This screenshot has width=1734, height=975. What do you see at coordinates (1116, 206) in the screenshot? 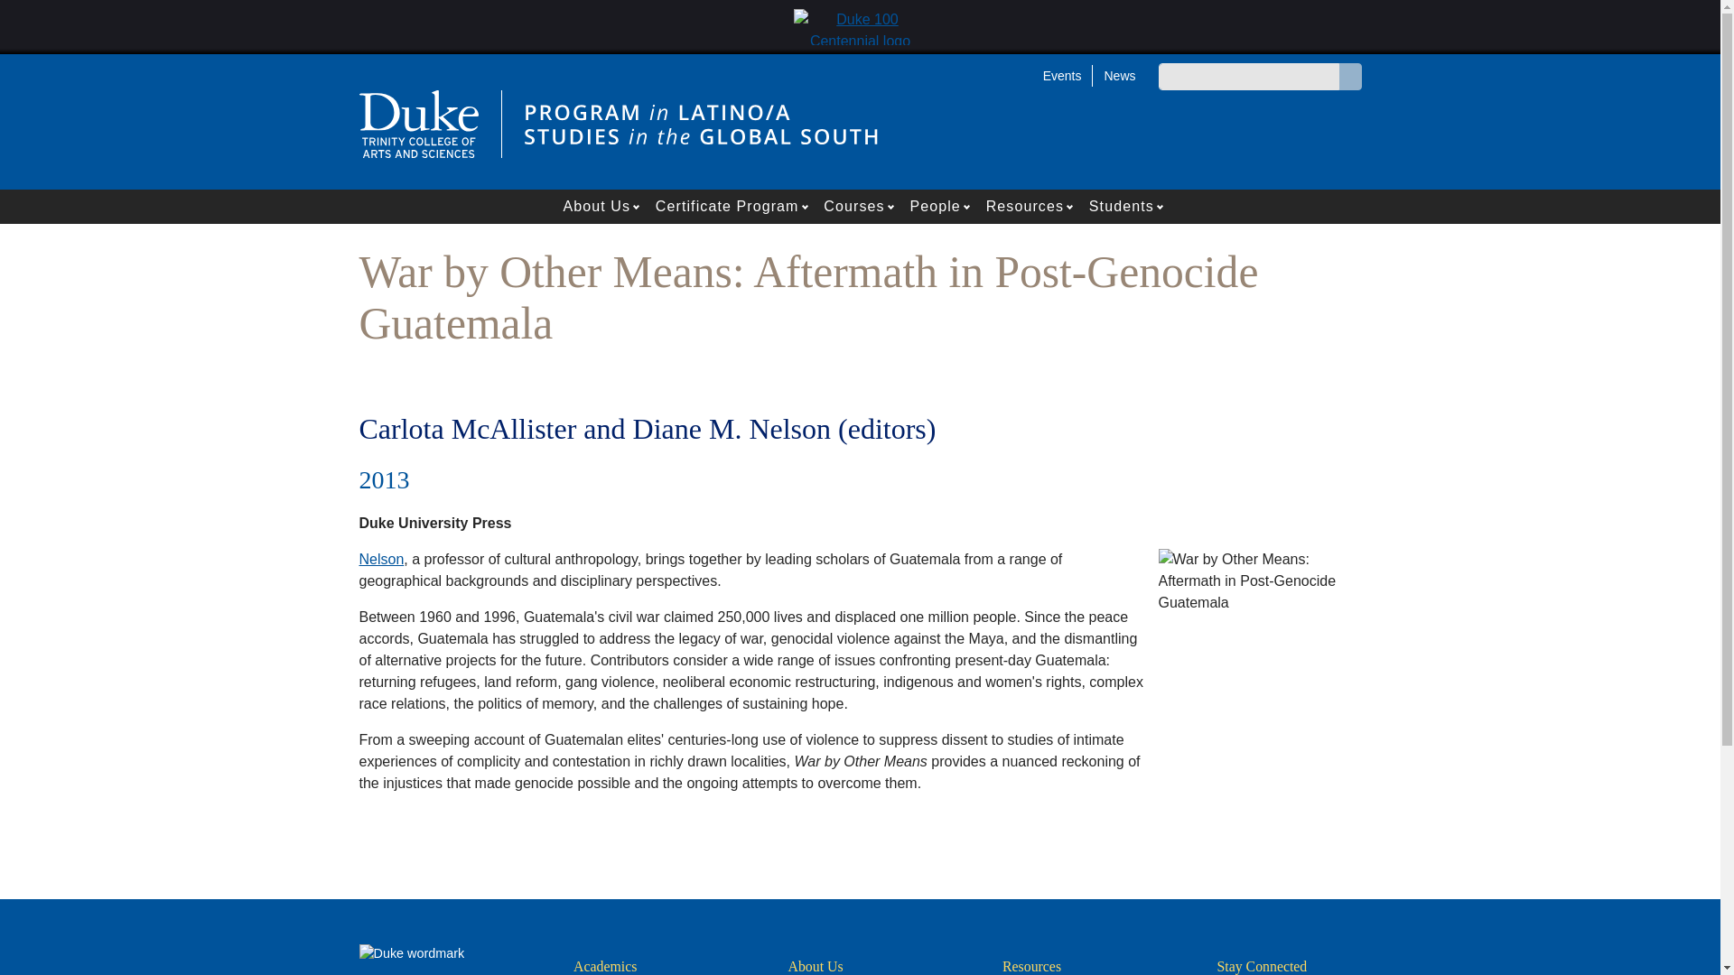
I see `Students` at bounding box center [1116, 206].